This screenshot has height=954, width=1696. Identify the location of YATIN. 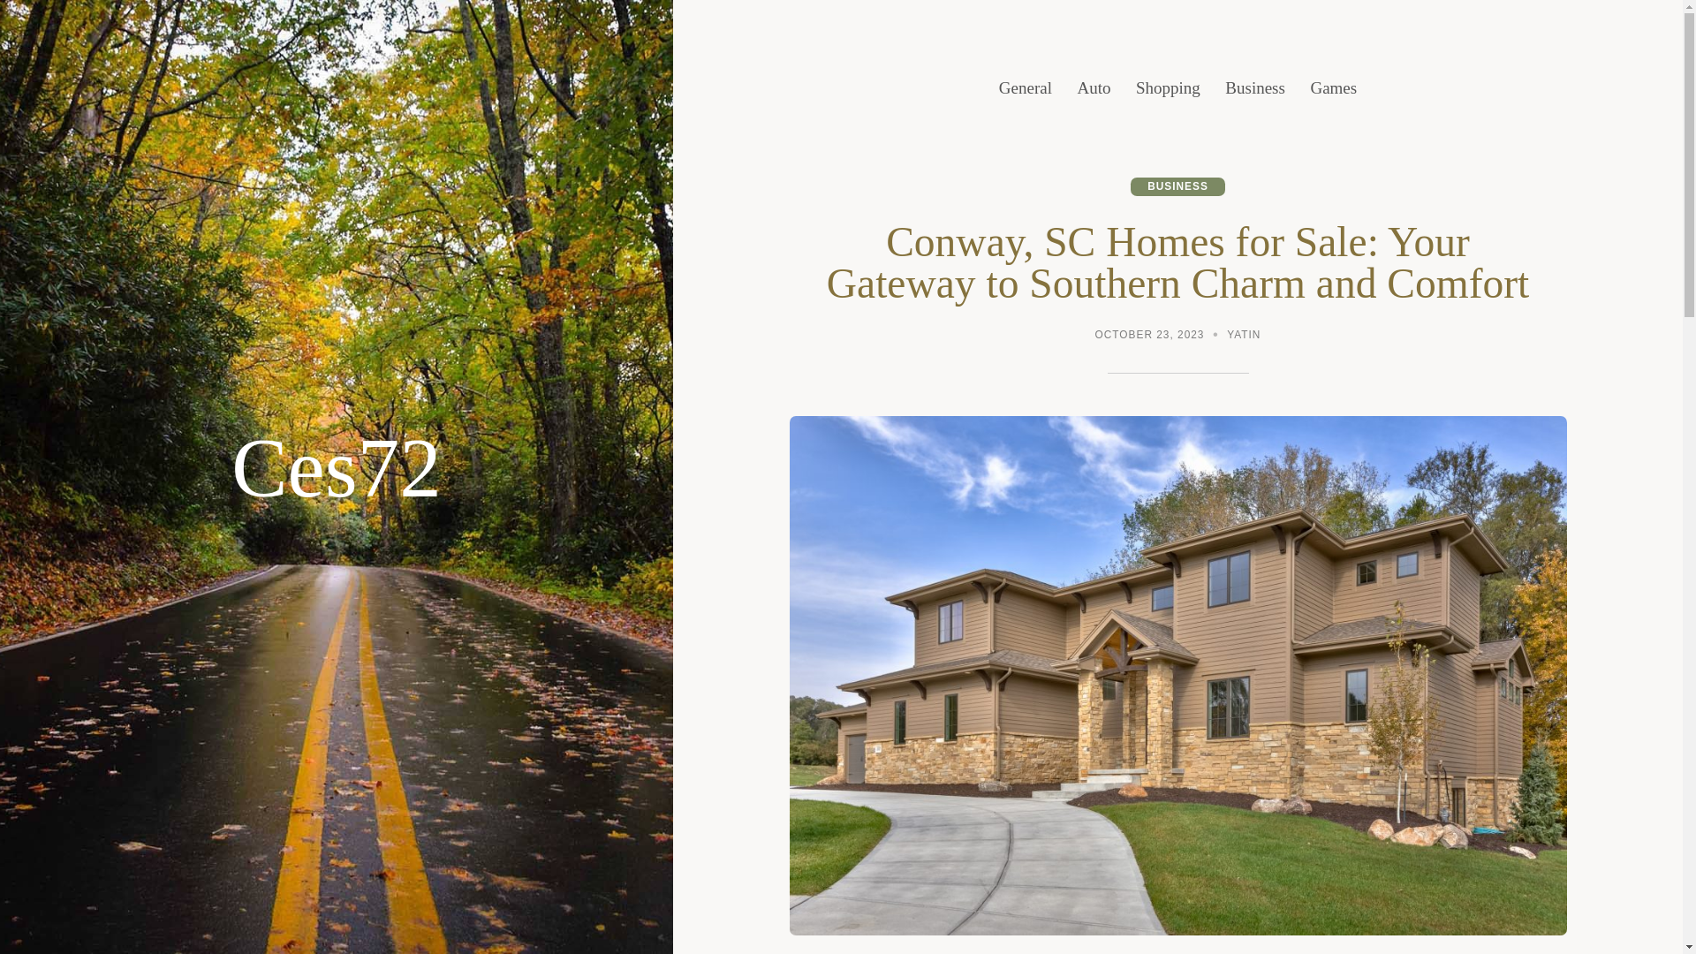
(1243, 336).